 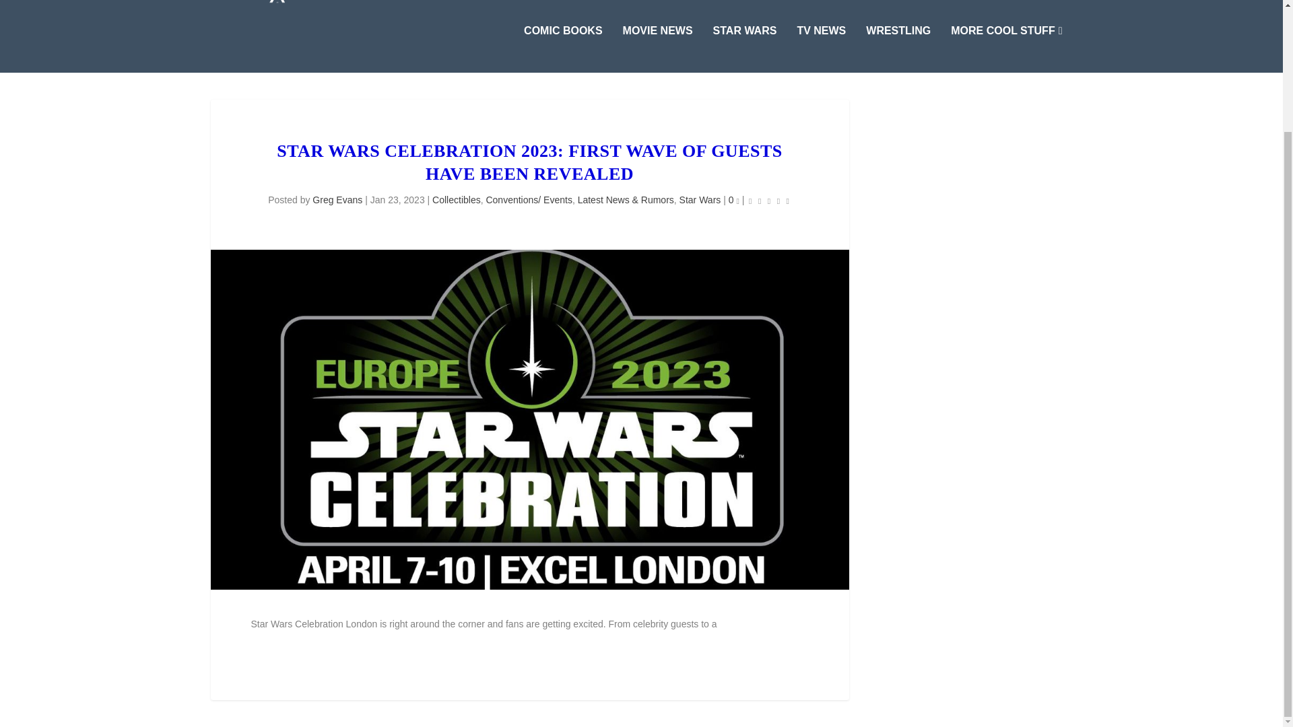 What do you see at coordinates (563, 48) in the screenshot?
I see `COMIC BOOKS` at bounding box center [563, 48].